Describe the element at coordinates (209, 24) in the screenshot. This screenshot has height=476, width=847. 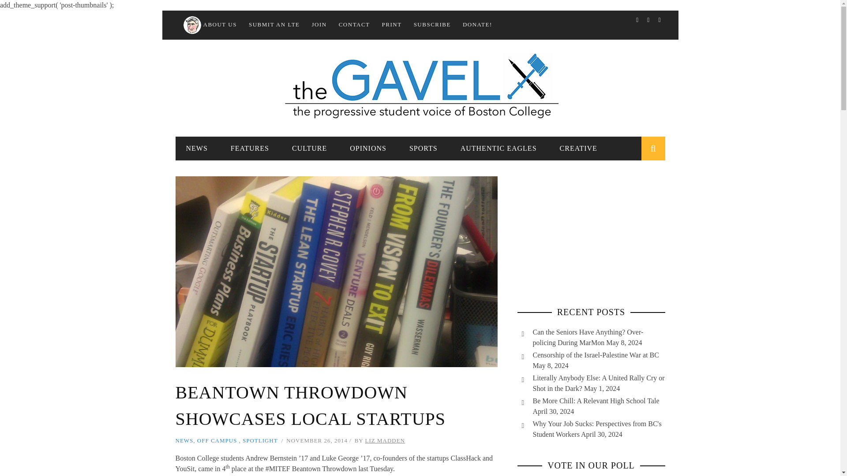
I see `ABOUT US` at that location.